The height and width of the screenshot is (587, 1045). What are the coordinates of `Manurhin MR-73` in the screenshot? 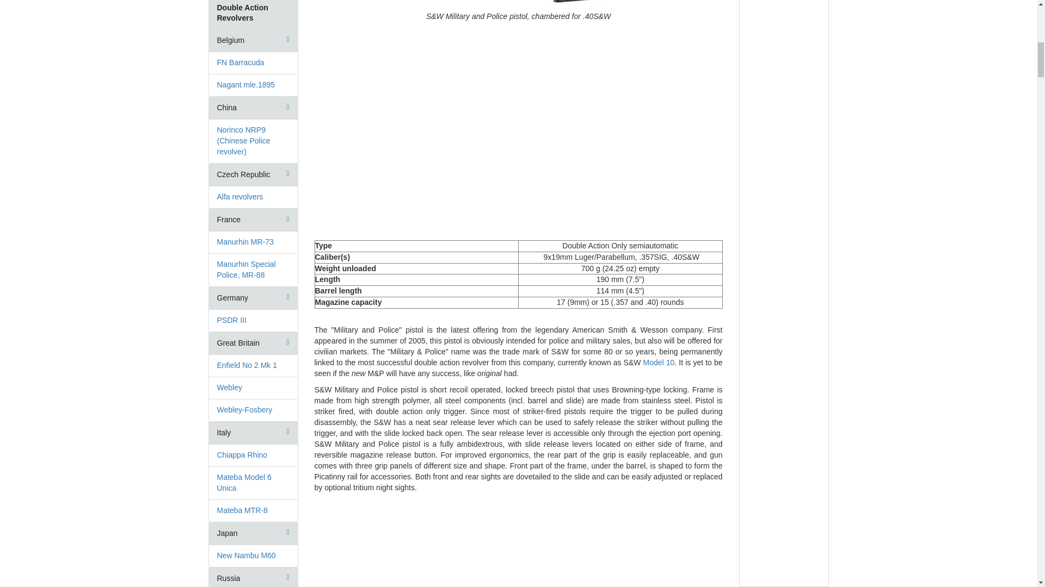 It's located at (244, 241).